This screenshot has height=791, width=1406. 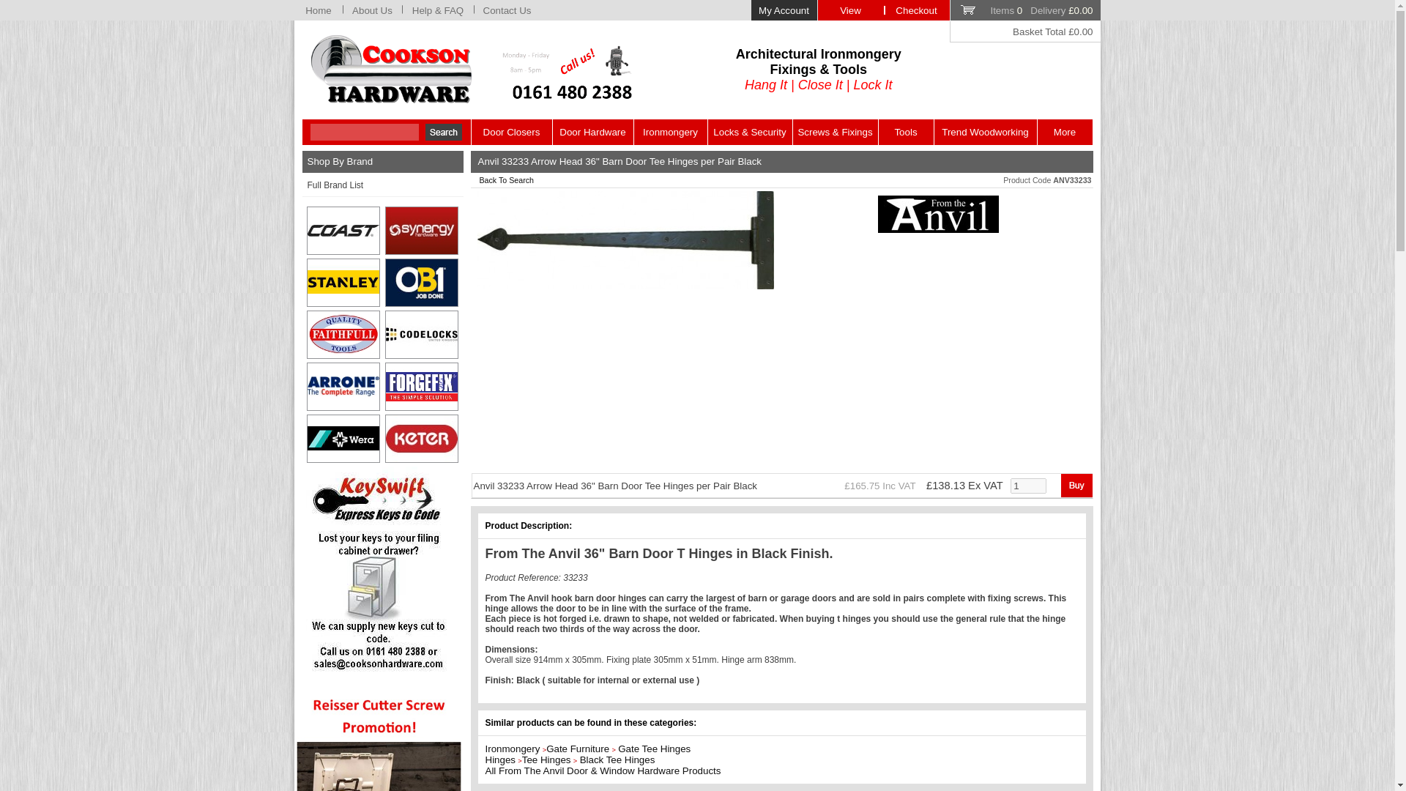 I want to click on Checkout, so click(x=915, y=10).